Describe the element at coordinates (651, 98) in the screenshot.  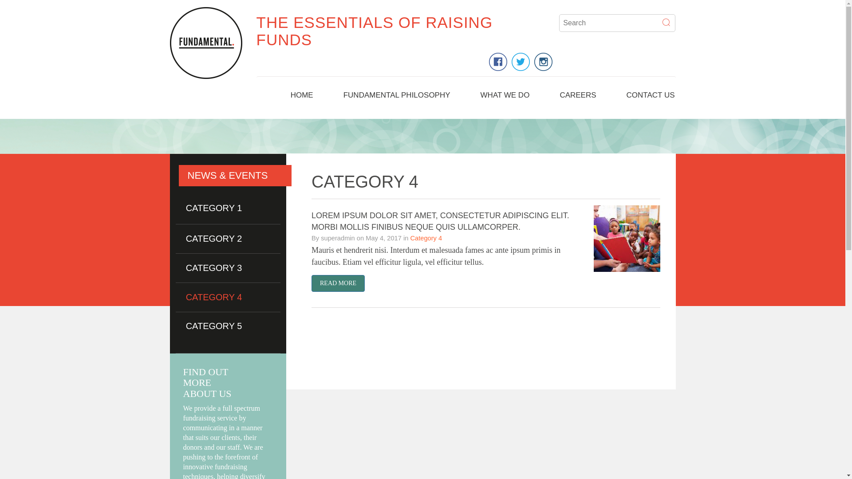
I see `CONTACT US` at that location.